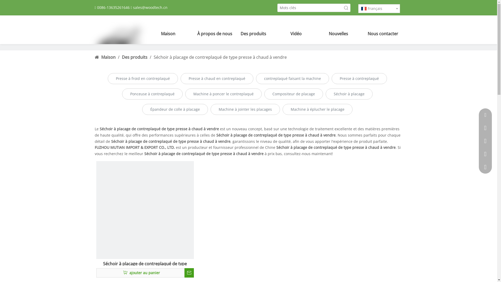 This screenshot has width=501, height=282. What do you see at coordinates (339, 34) in the screenshot?
I see `Nouvelles` at bounding box center [339, 34].